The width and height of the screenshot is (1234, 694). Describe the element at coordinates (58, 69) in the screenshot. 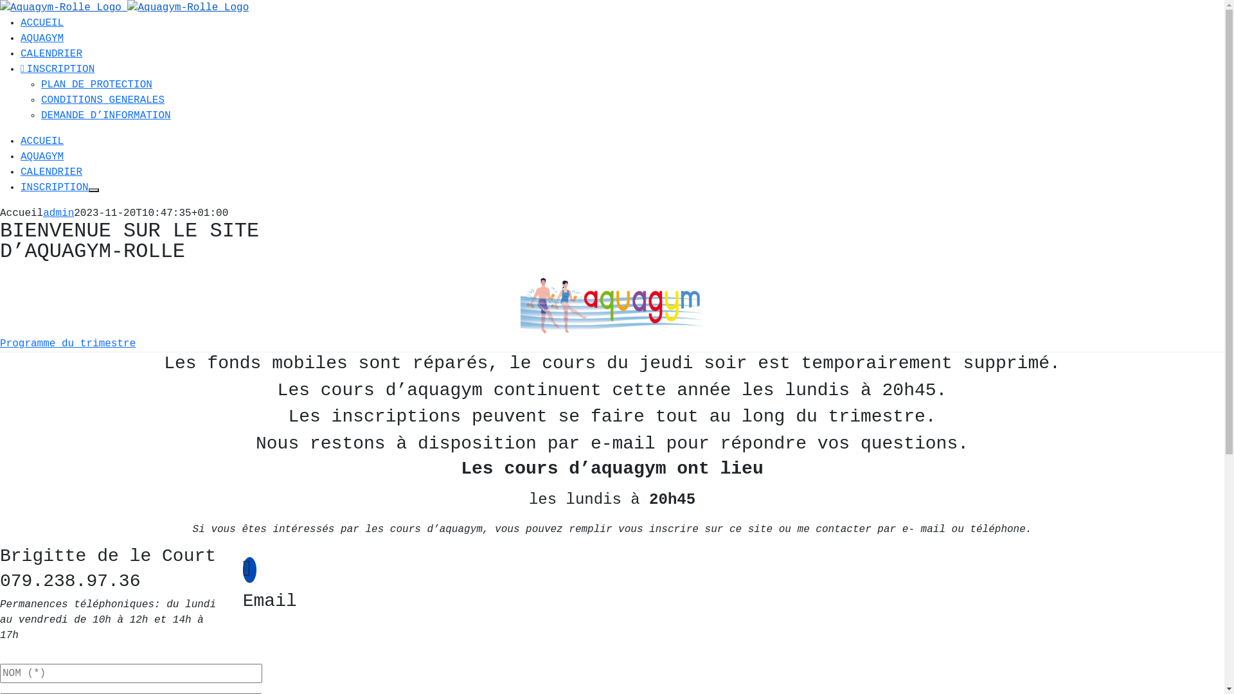

I see `INSCRIPTION` at that location.